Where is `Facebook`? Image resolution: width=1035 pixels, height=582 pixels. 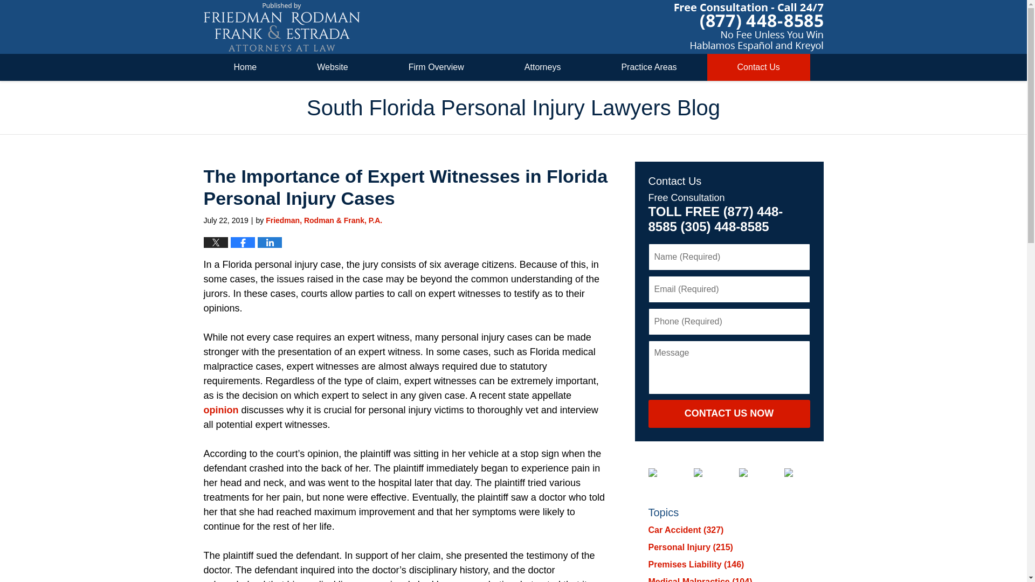 Facebook is located at coordinates (660, 472).